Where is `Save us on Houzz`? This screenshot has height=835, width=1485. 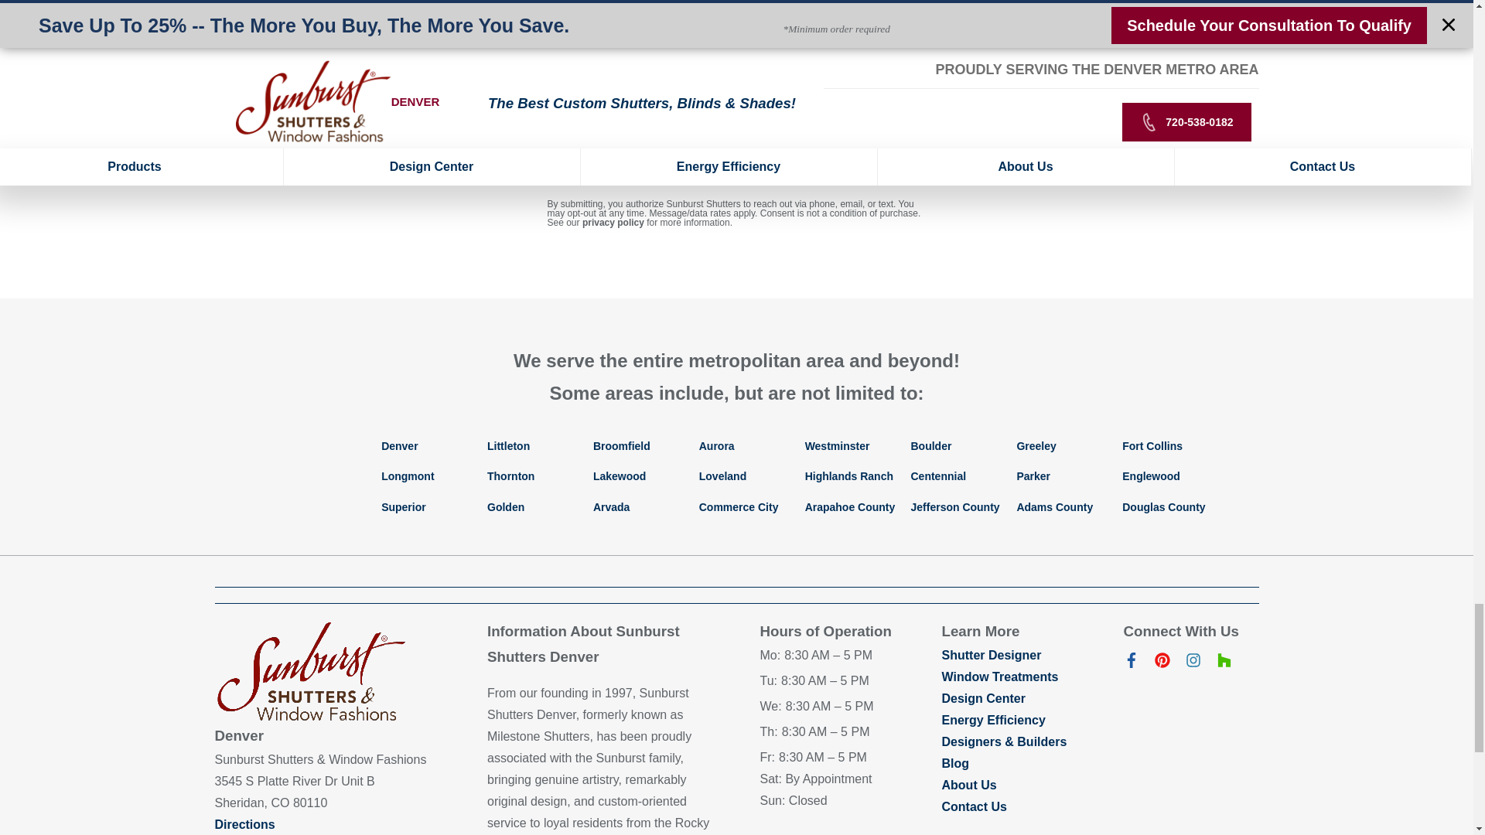
Save us on Houzz is located at coordinates (1224, 663).